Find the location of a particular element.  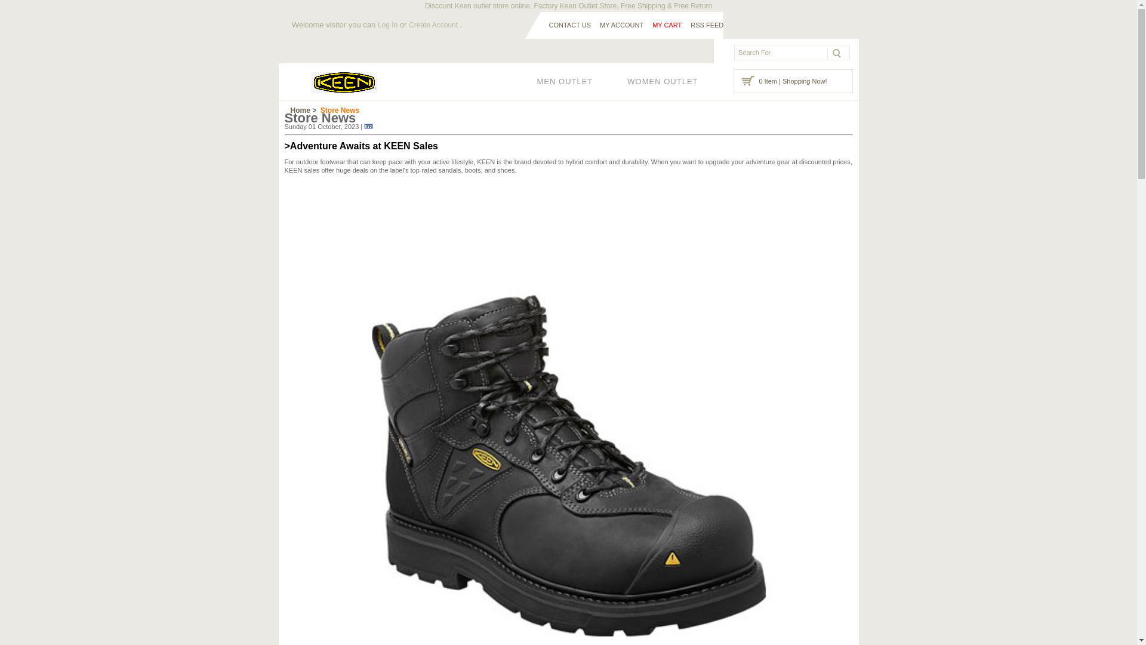

Home is located at coordinates (300, 110).